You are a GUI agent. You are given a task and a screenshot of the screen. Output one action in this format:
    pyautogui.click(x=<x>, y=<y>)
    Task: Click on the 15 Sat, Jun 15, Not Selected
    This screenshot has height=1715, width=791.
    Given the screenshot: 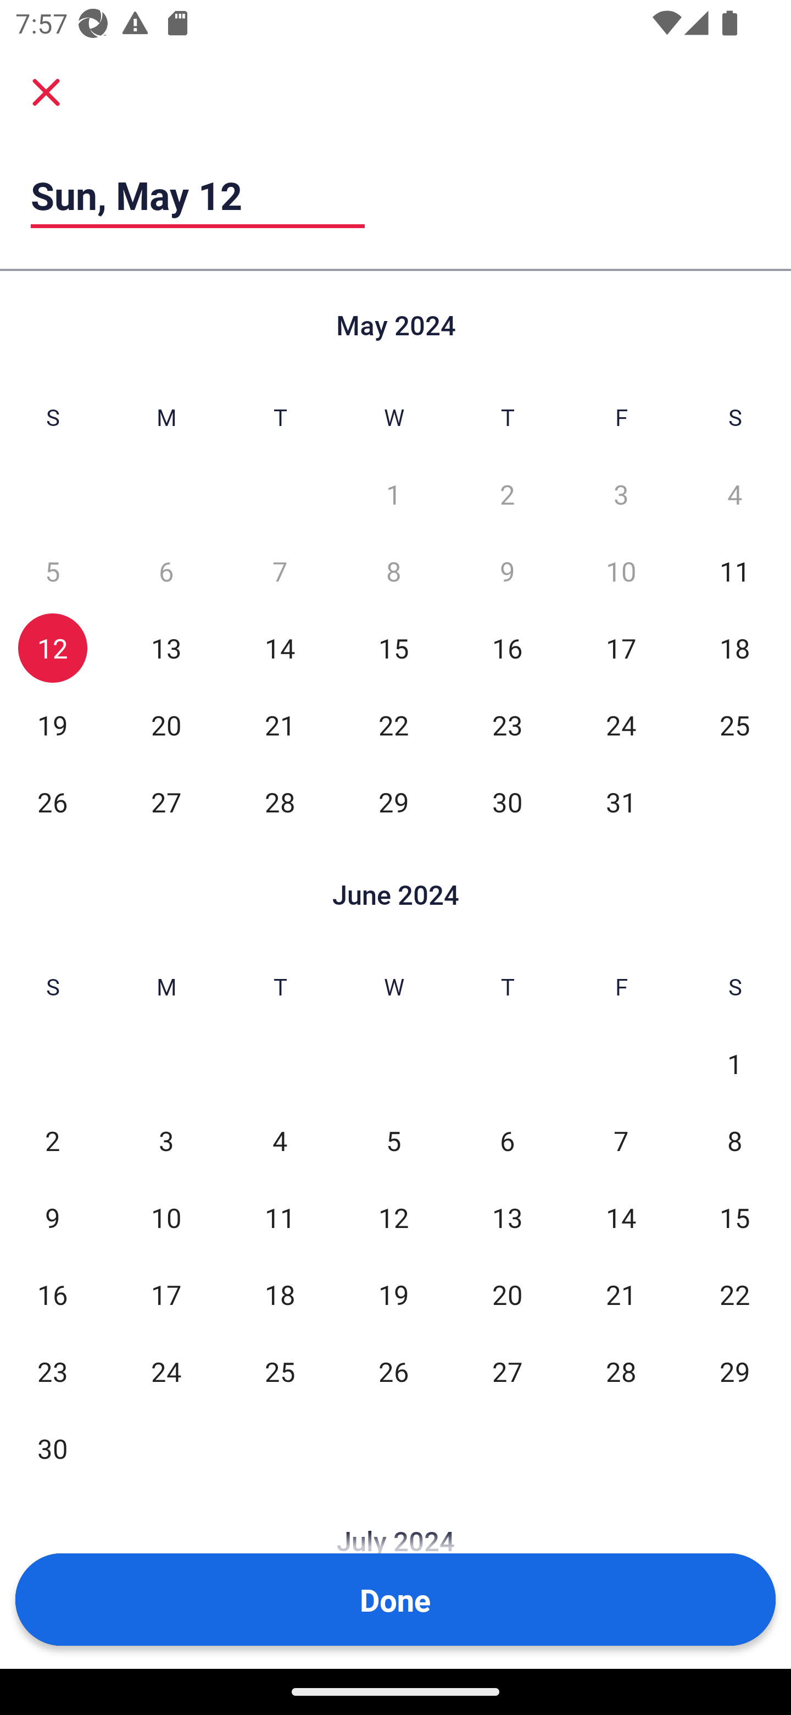 What is the action you would take?
    pyautogui.click(x=735, y=1217)
    